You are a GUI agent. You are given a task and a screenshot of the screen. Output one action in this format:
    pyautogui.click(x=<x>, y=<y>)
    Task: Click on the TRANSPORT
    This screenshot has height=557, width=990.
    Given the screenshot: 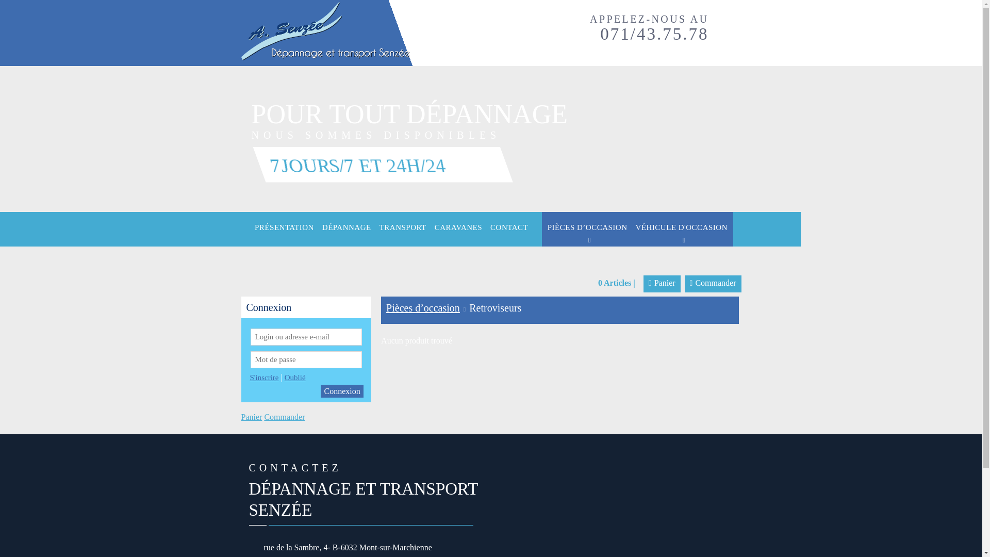 What is the action you would take?
    pyautogui.click(x=403, y=228)
    